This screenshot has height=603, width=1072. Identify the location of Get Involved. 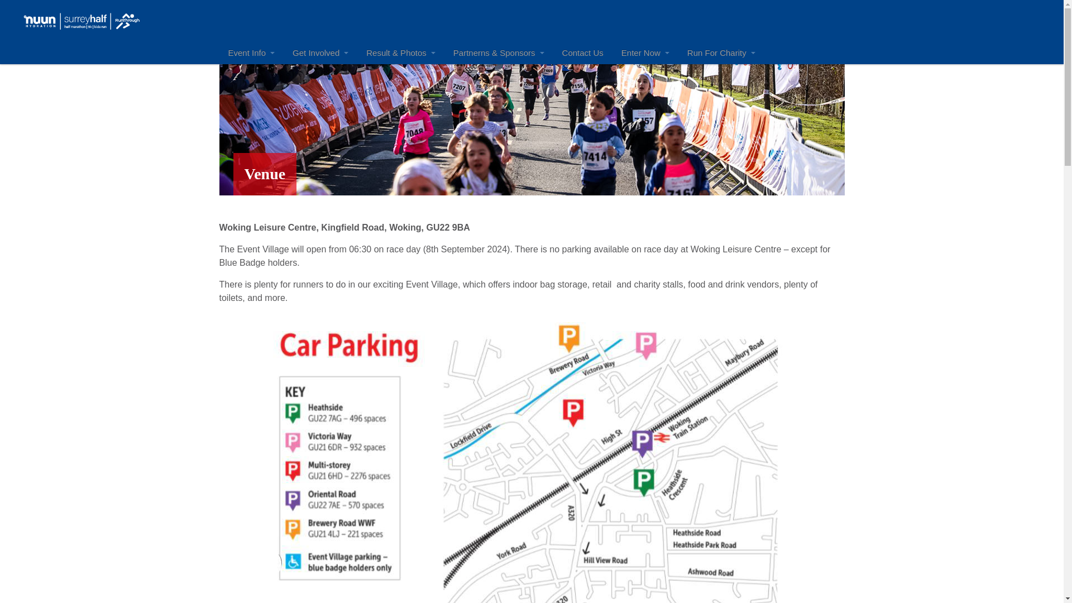
(320, 52).